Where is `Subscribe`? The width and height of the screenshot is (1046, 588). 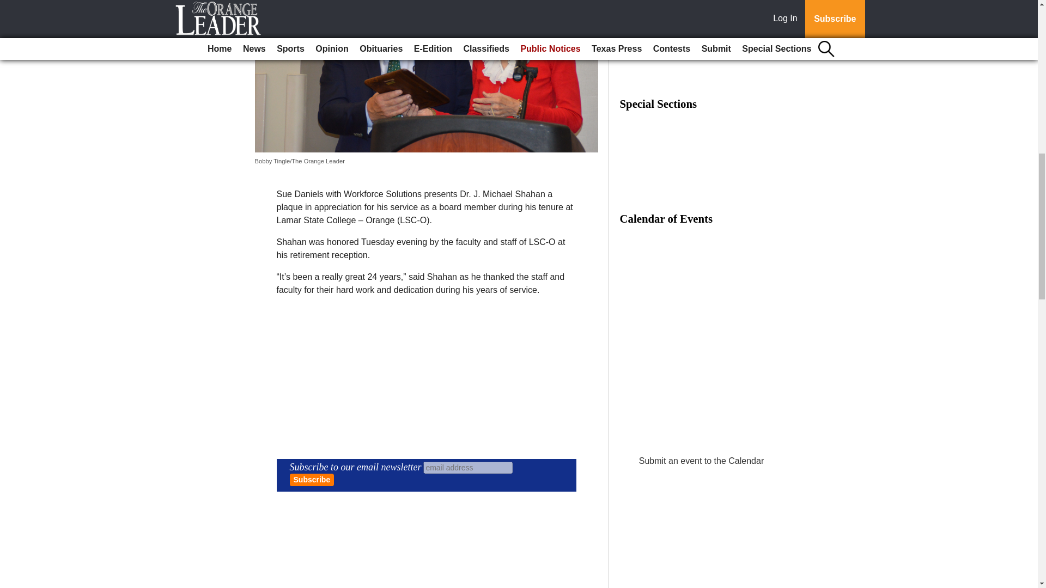
Subscribe is located at coordinates (312, 480).